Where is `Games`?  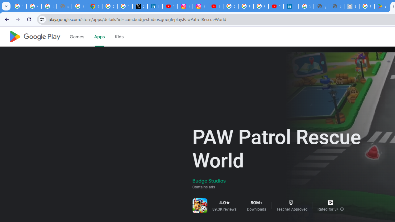 Games is located at coordinates (77, 37).